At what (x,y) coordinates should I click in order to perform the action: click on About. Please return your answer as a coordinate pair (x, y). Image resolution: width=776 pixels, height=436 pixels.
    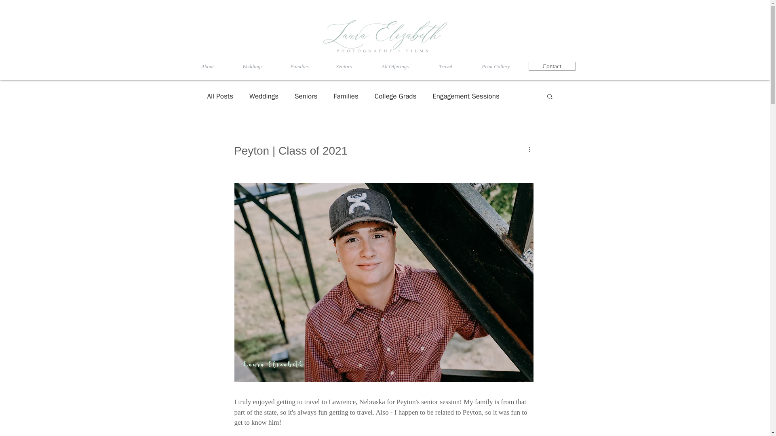
    Looking at the image, I should click on (207, 66).